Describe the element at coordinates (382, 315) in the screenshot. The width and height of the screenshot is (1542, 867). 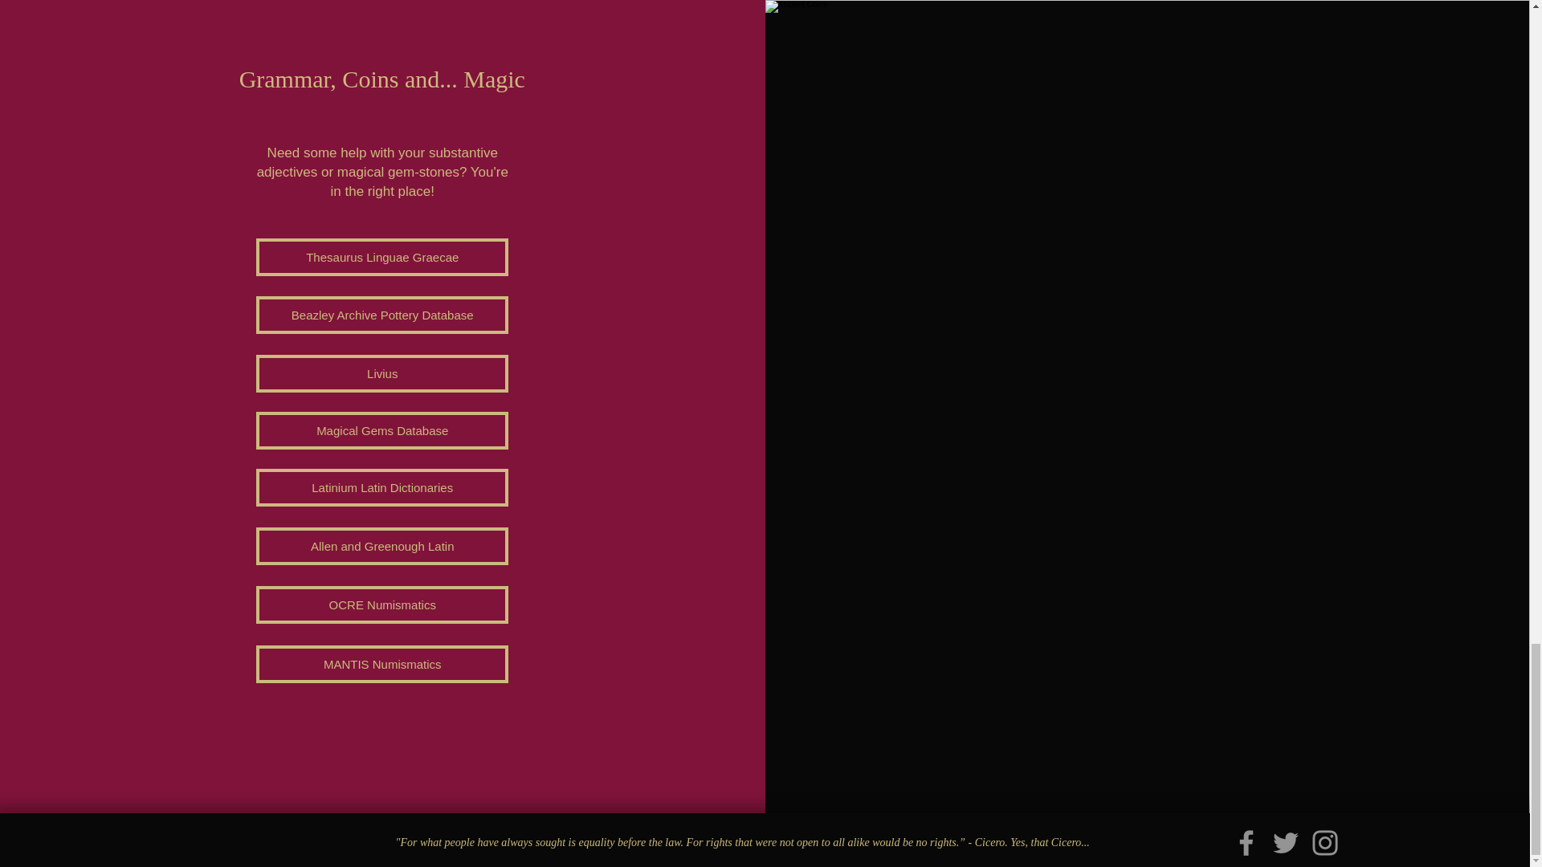
I see `Beazley Archive Pottery Database` at that location.